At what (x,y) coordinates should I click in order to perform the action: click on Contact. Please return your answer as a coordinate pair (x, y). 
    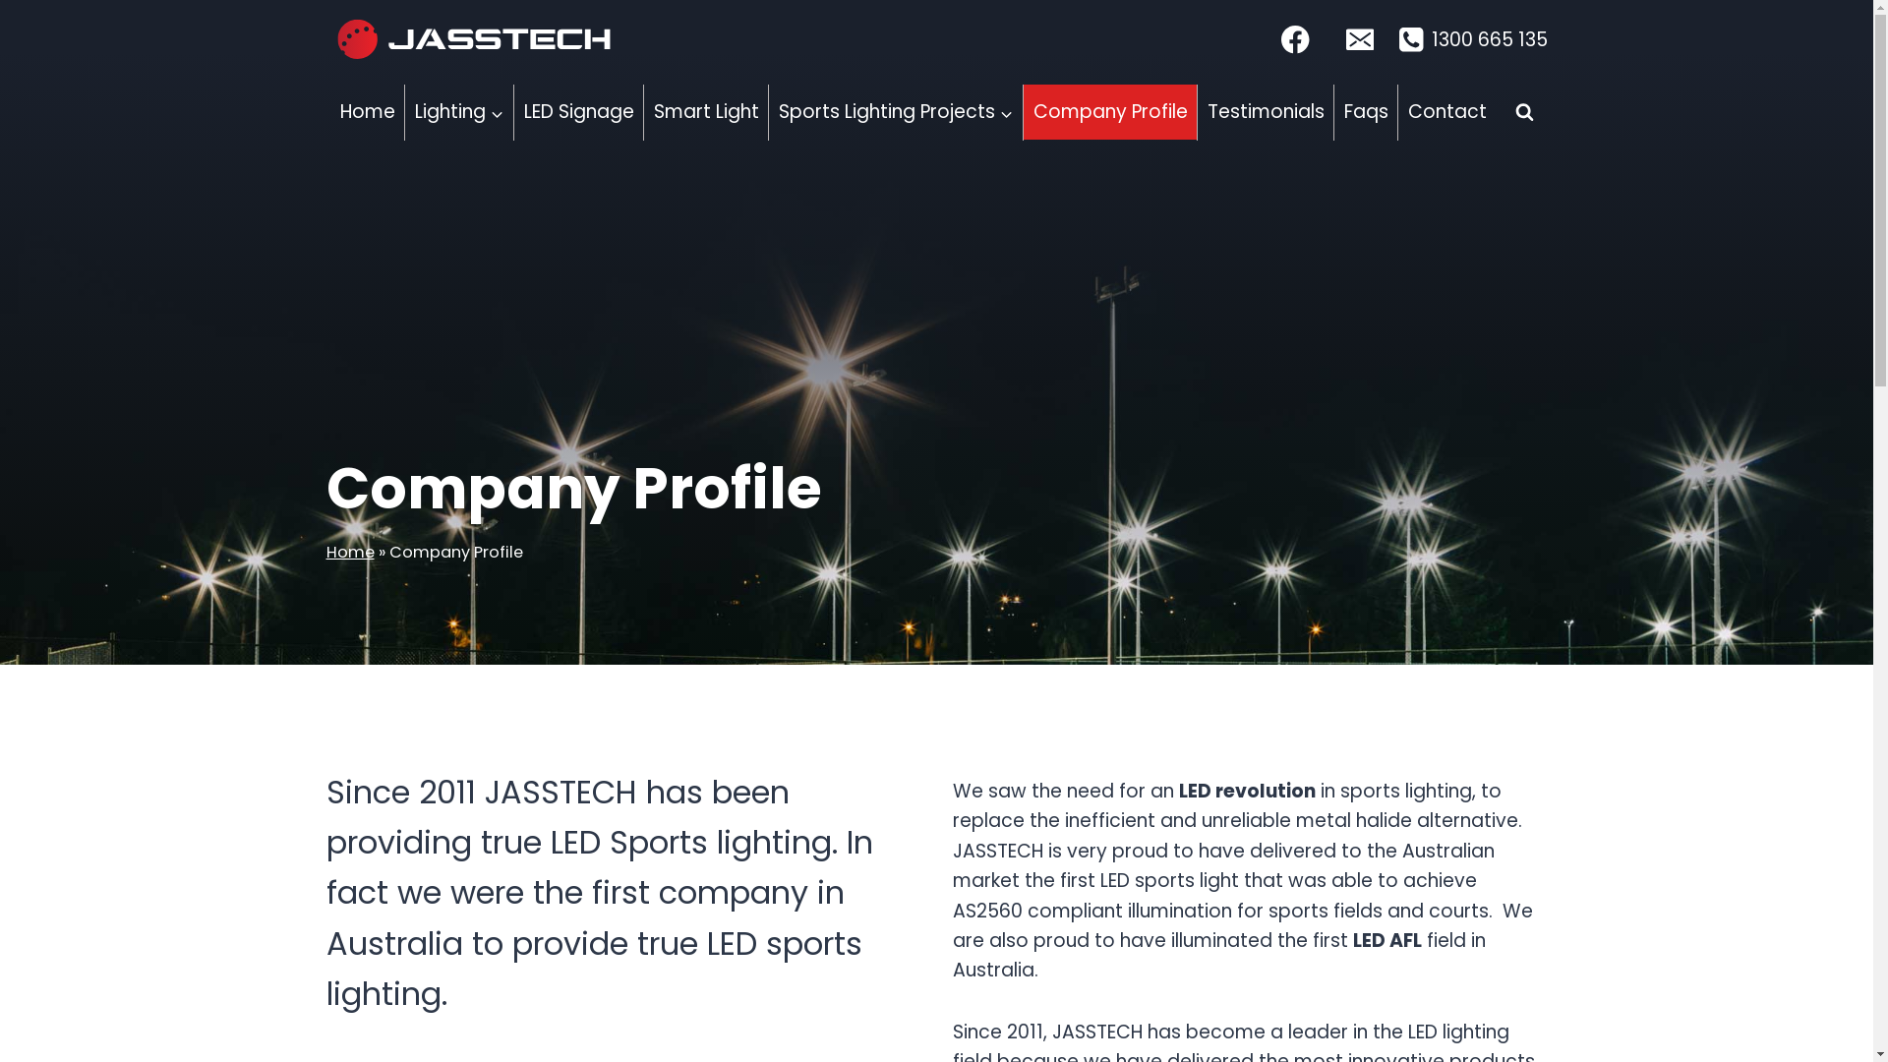
    Looking at the image, I should click on (1447, 112).